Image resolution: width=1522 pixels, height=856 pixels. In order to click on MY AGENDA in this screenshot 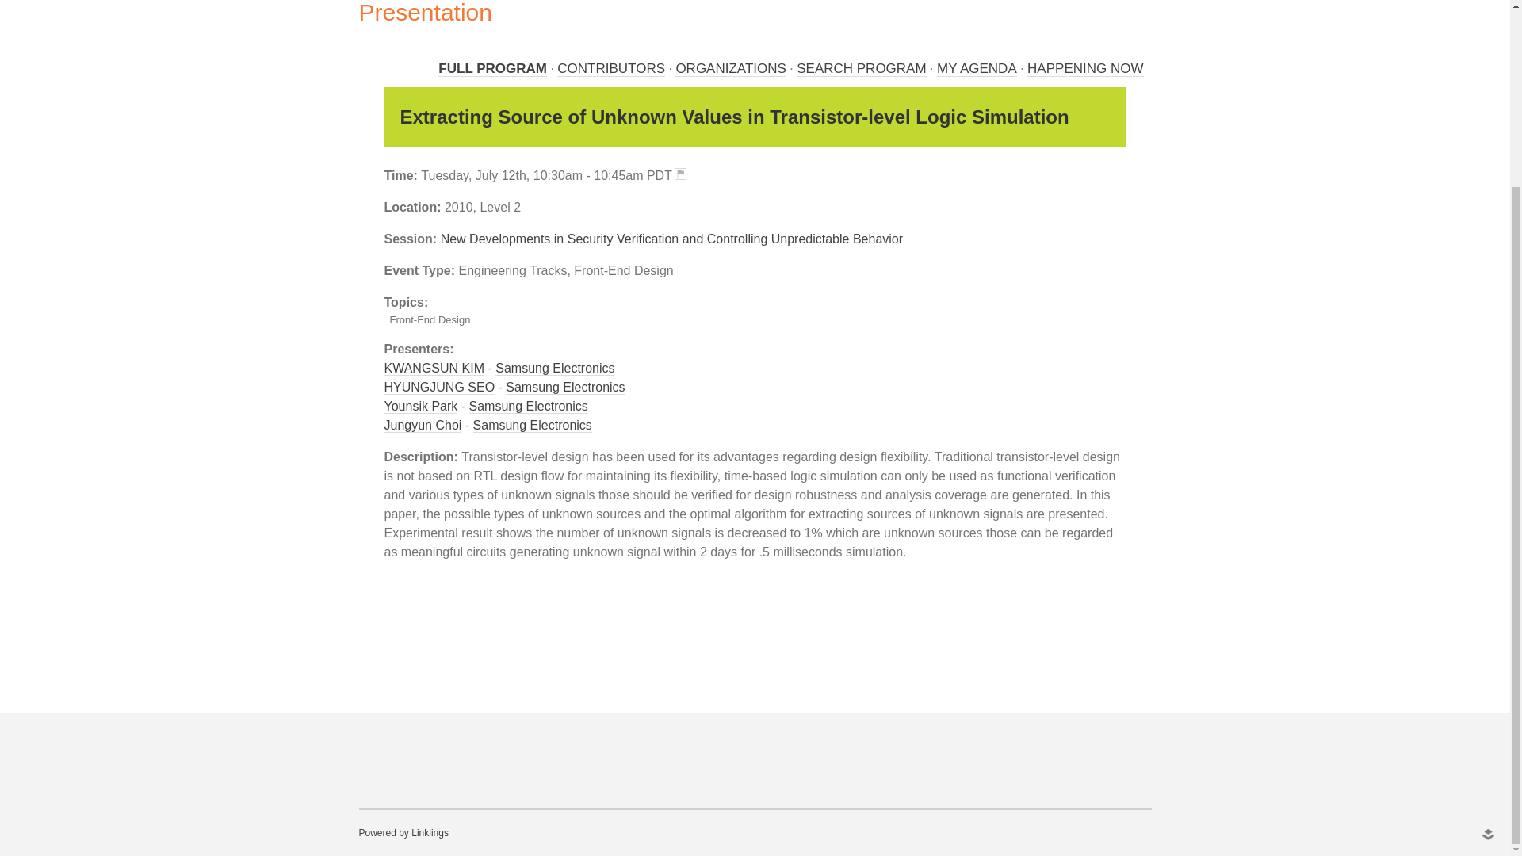, I will do `click(977, 68)`.